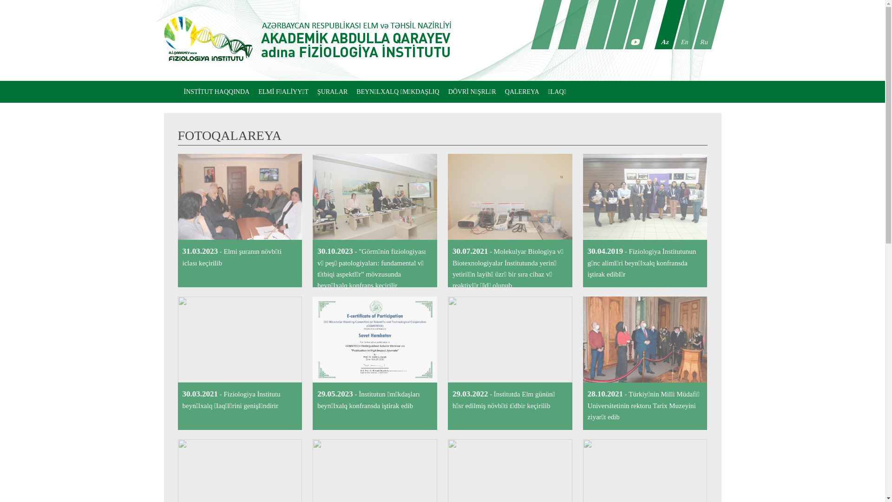 The height and width of the screenshot is (502, 892). What do you see at coordinates (702, 25) in the screenshot?
I see `Ru` at bounding box center [702, 25].